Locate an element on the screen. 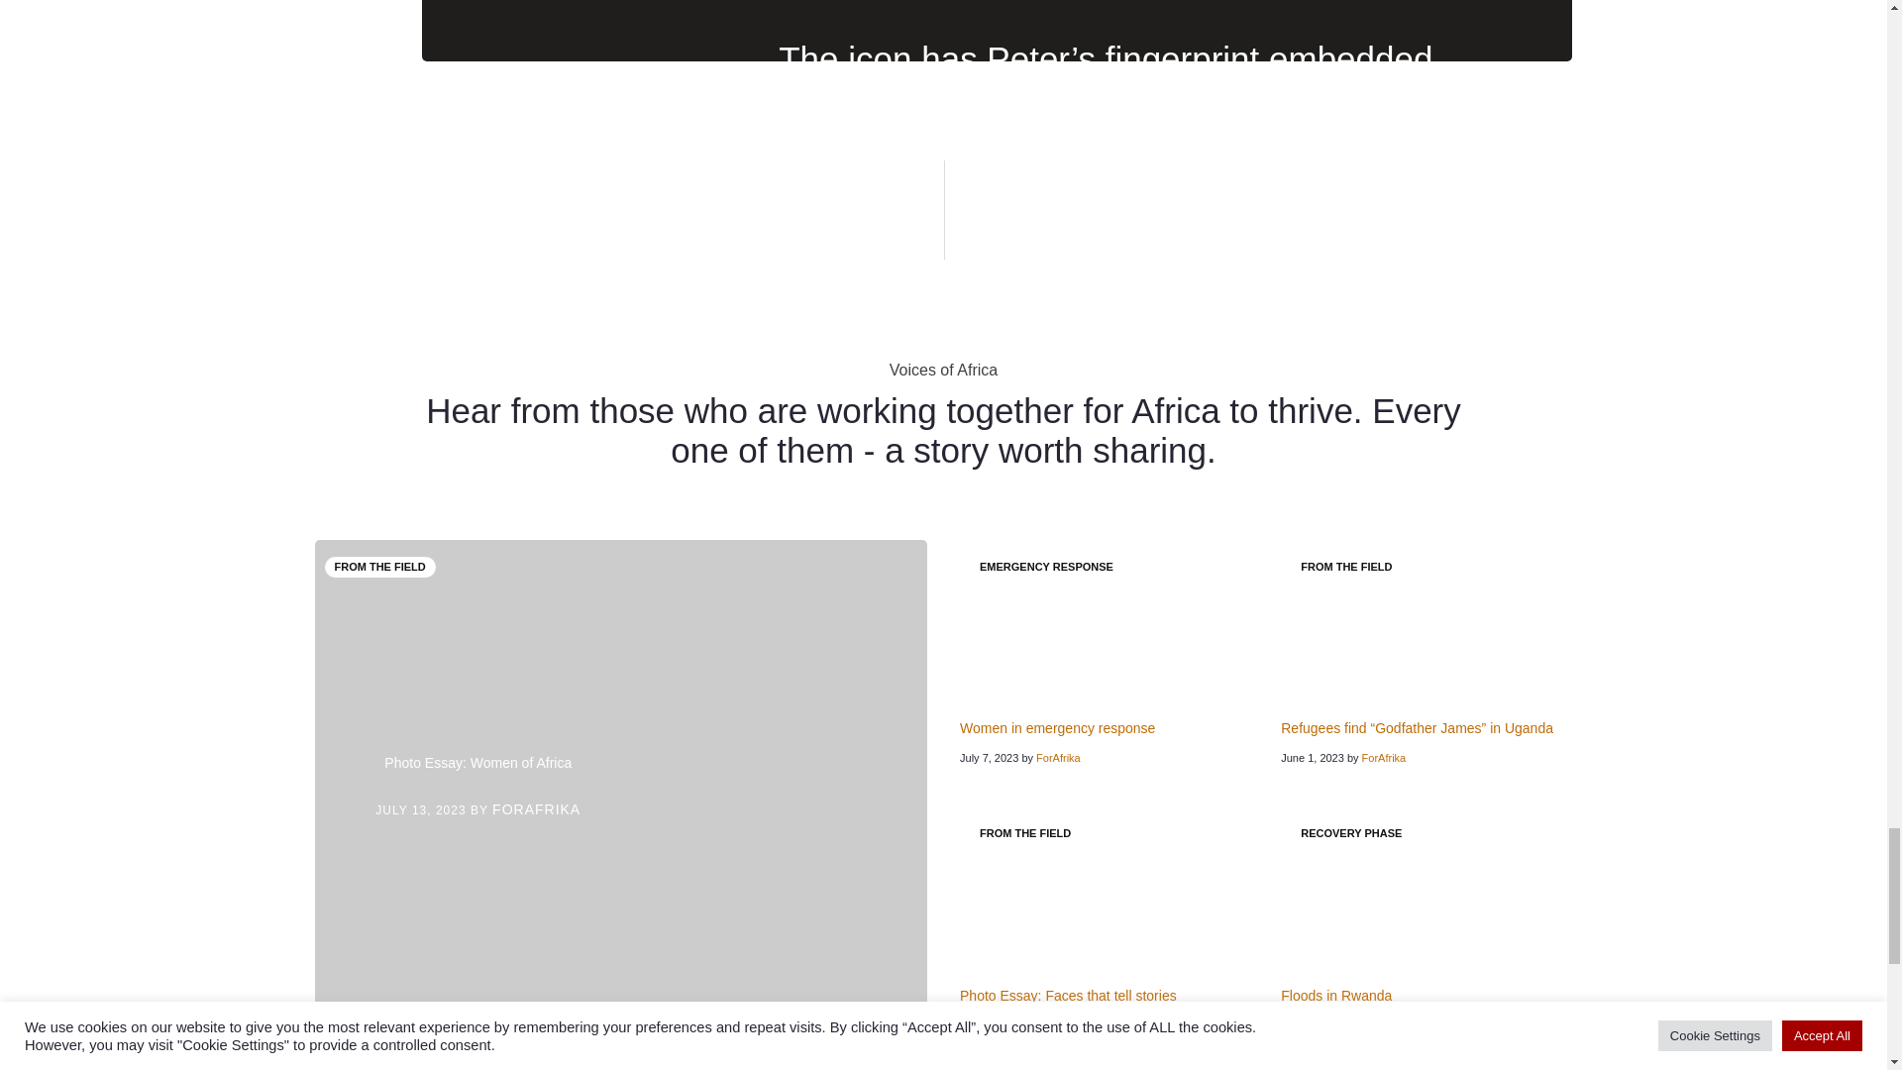  Photo Essay: Women of Africa is located at coordinates (477, 763).